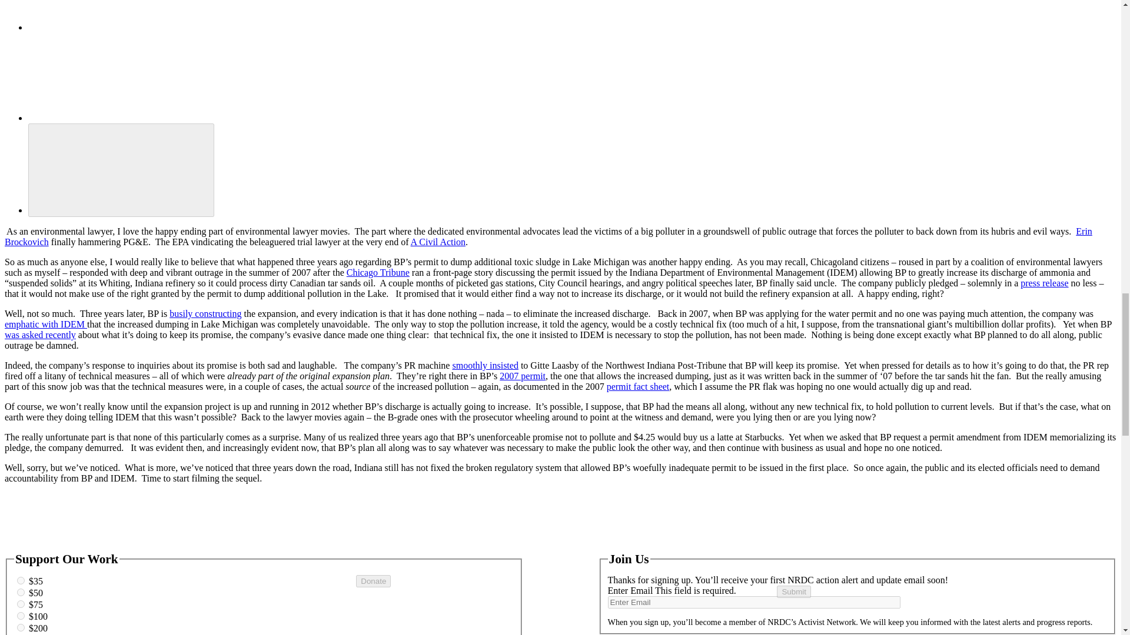  What do you see at coordinates (21, 603) in the screenshot?
I see `75` at bounding box center [21, 603].